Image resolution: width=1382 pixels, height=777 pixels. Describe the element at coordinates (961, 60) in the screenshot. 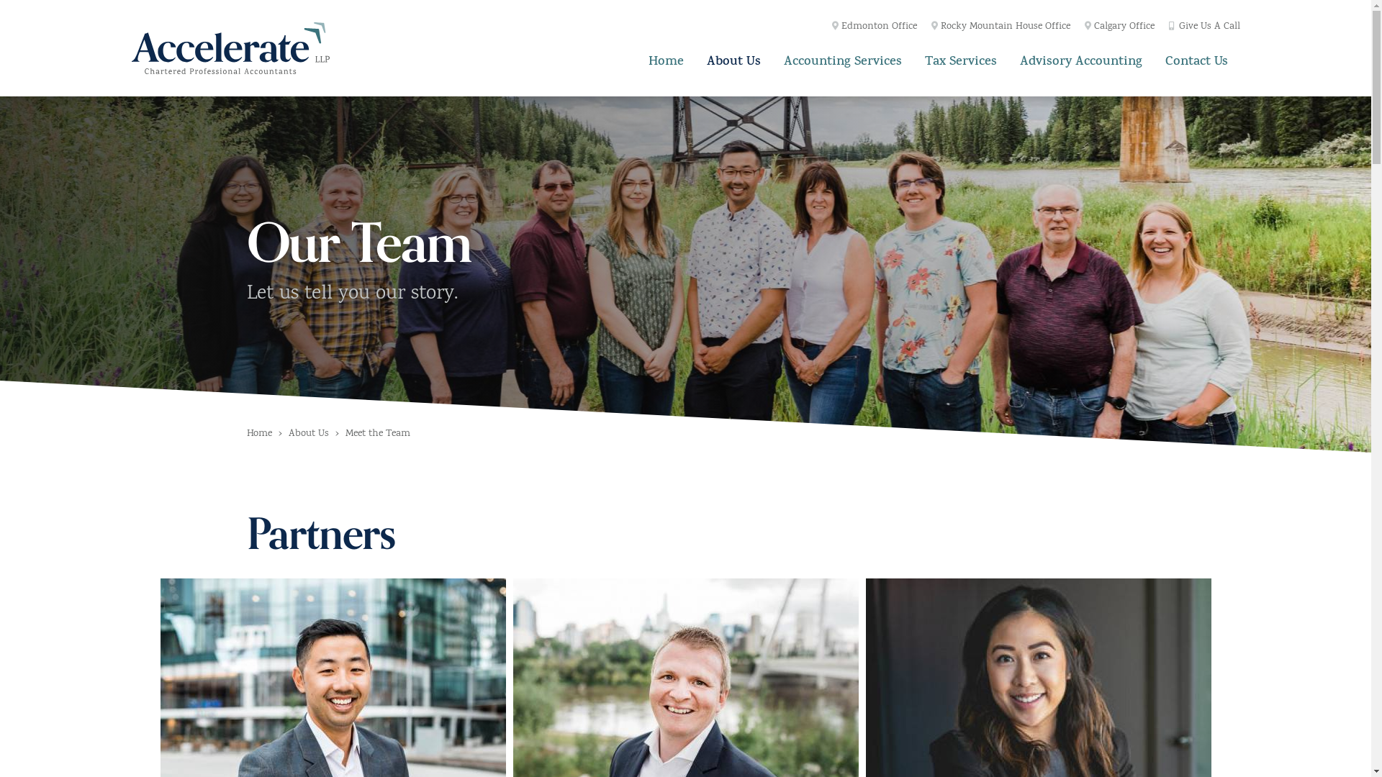

I see `Tax Services` at that location.